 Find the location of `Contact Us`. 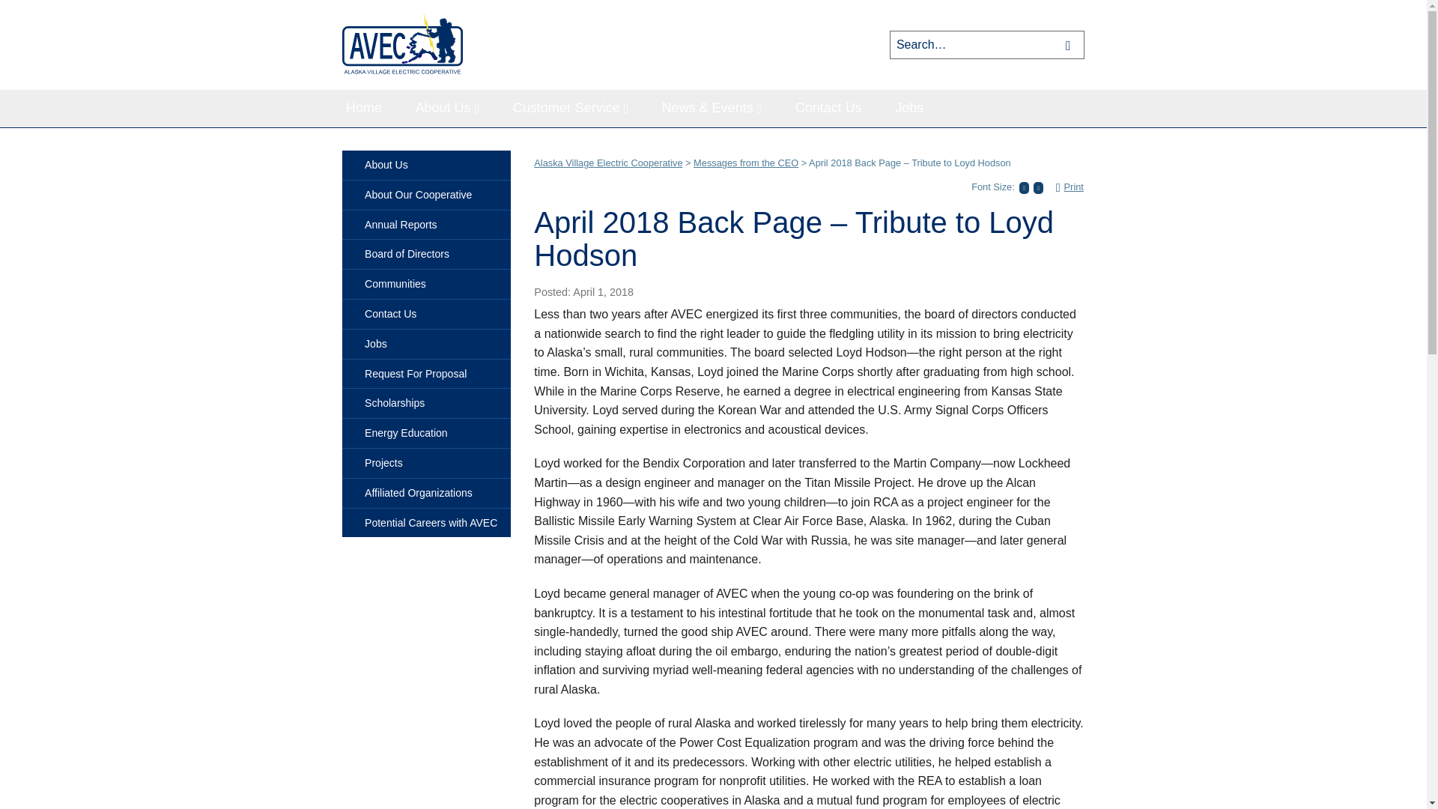

Contact Us is located at coordinates (828, 108).